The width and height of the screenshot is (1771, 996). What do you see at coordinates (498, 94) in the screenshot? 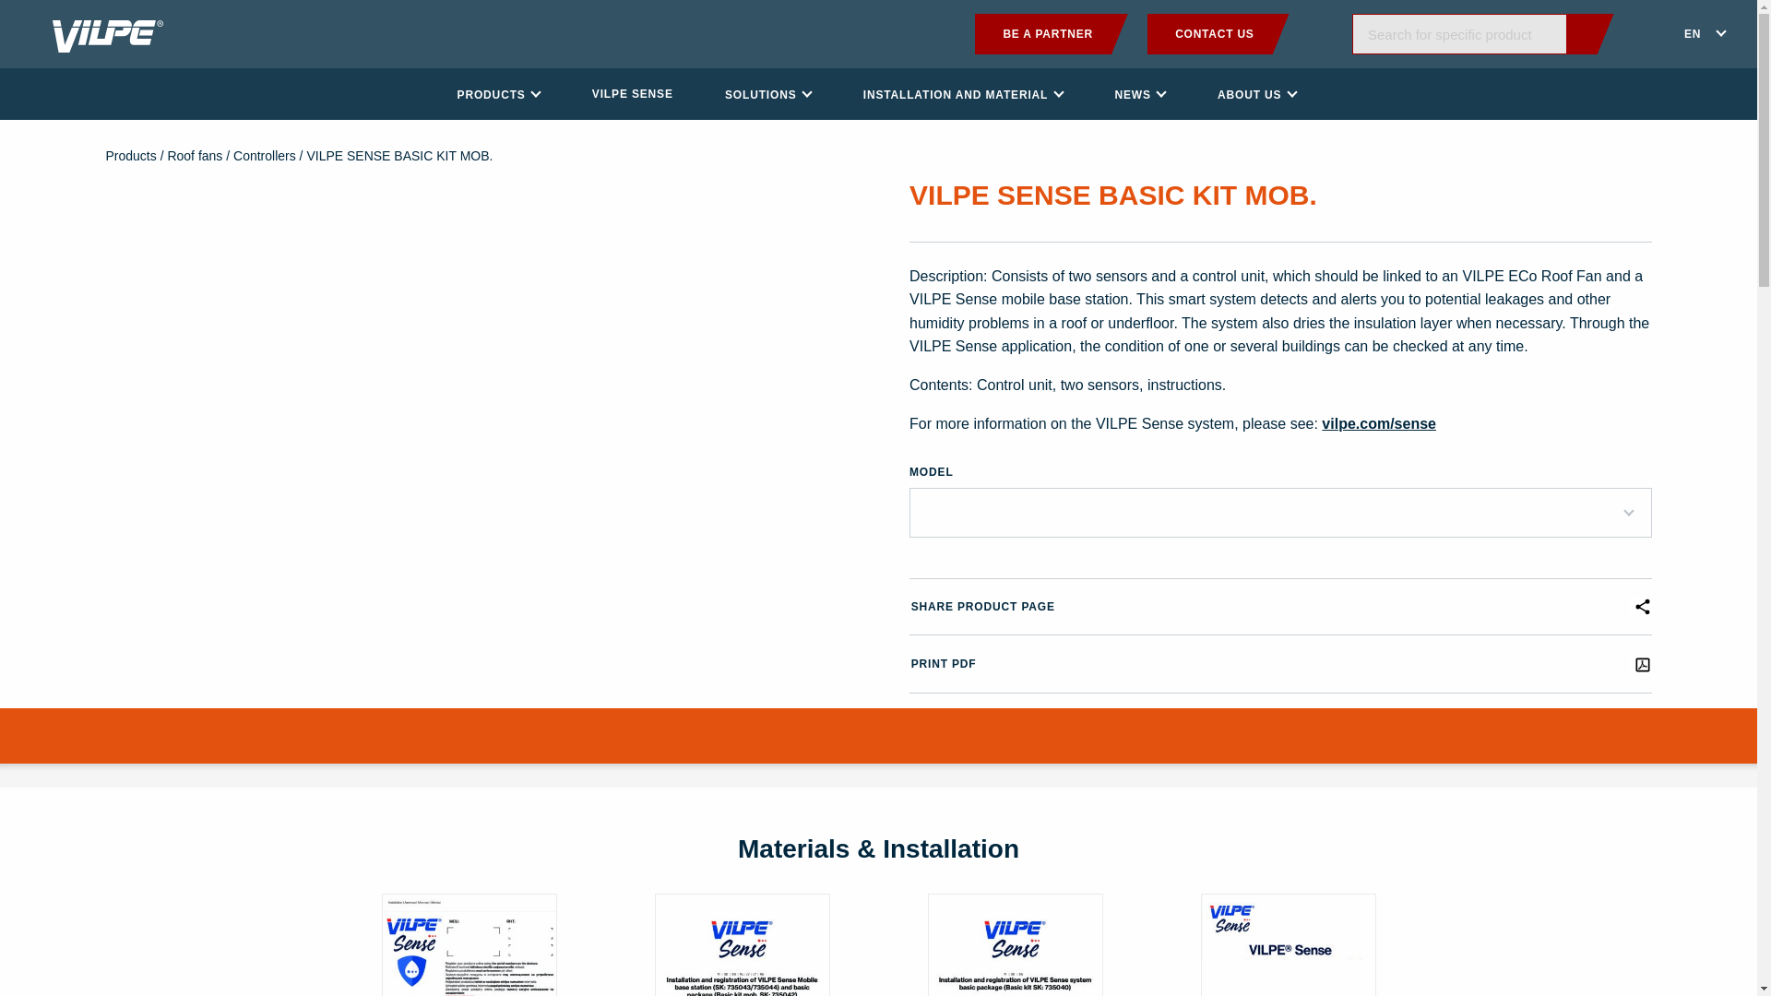
I see `PRODUCTS` at bounding box center [498, 94].